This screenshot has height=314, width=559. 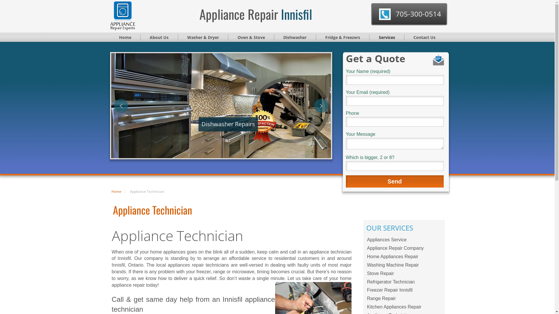 What do you see at coordinates (404, 290) in the screenshot?
I see `Freezer Repair Innisfil` at bounding box center [404, 290].